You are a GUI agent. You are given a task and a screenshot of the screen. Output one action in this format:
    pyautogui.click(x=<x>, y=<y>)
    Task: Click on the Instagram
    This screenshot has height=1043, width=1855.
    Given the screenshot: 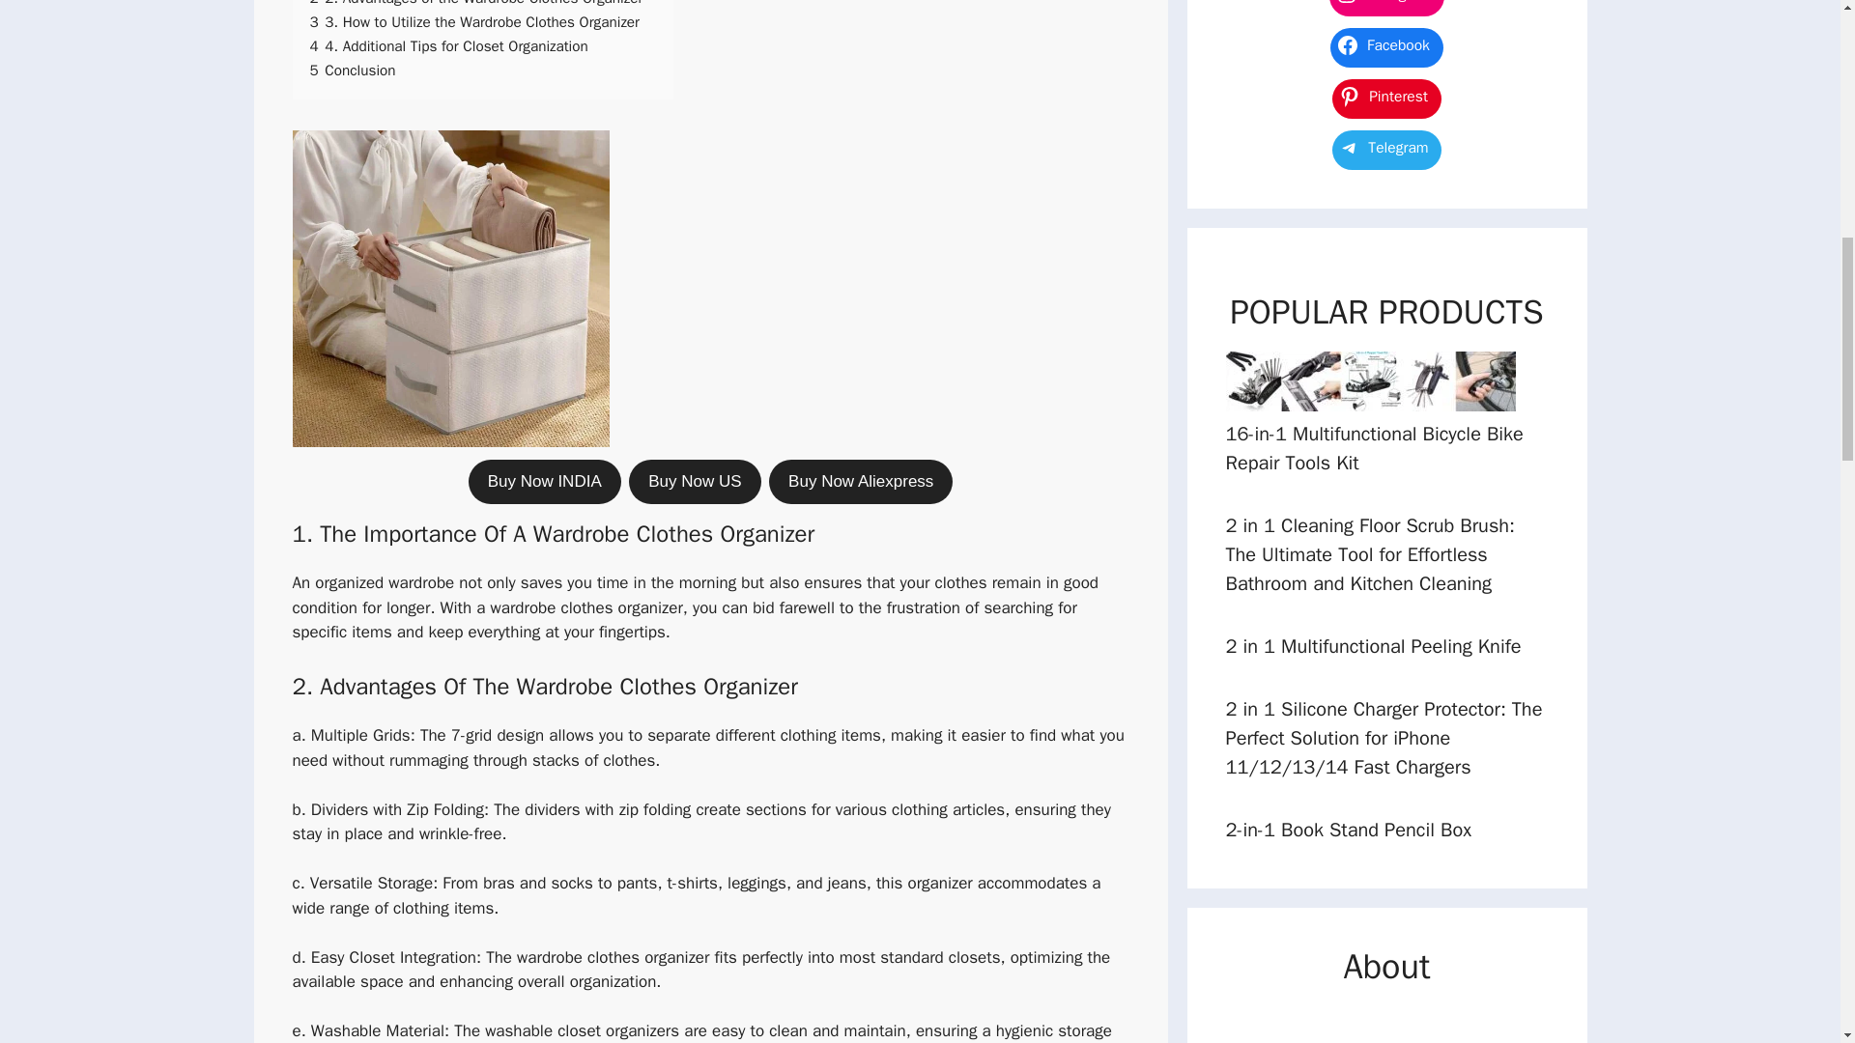 What is the action you would take?
    pyautogui.click(x=1387, y=6)
    